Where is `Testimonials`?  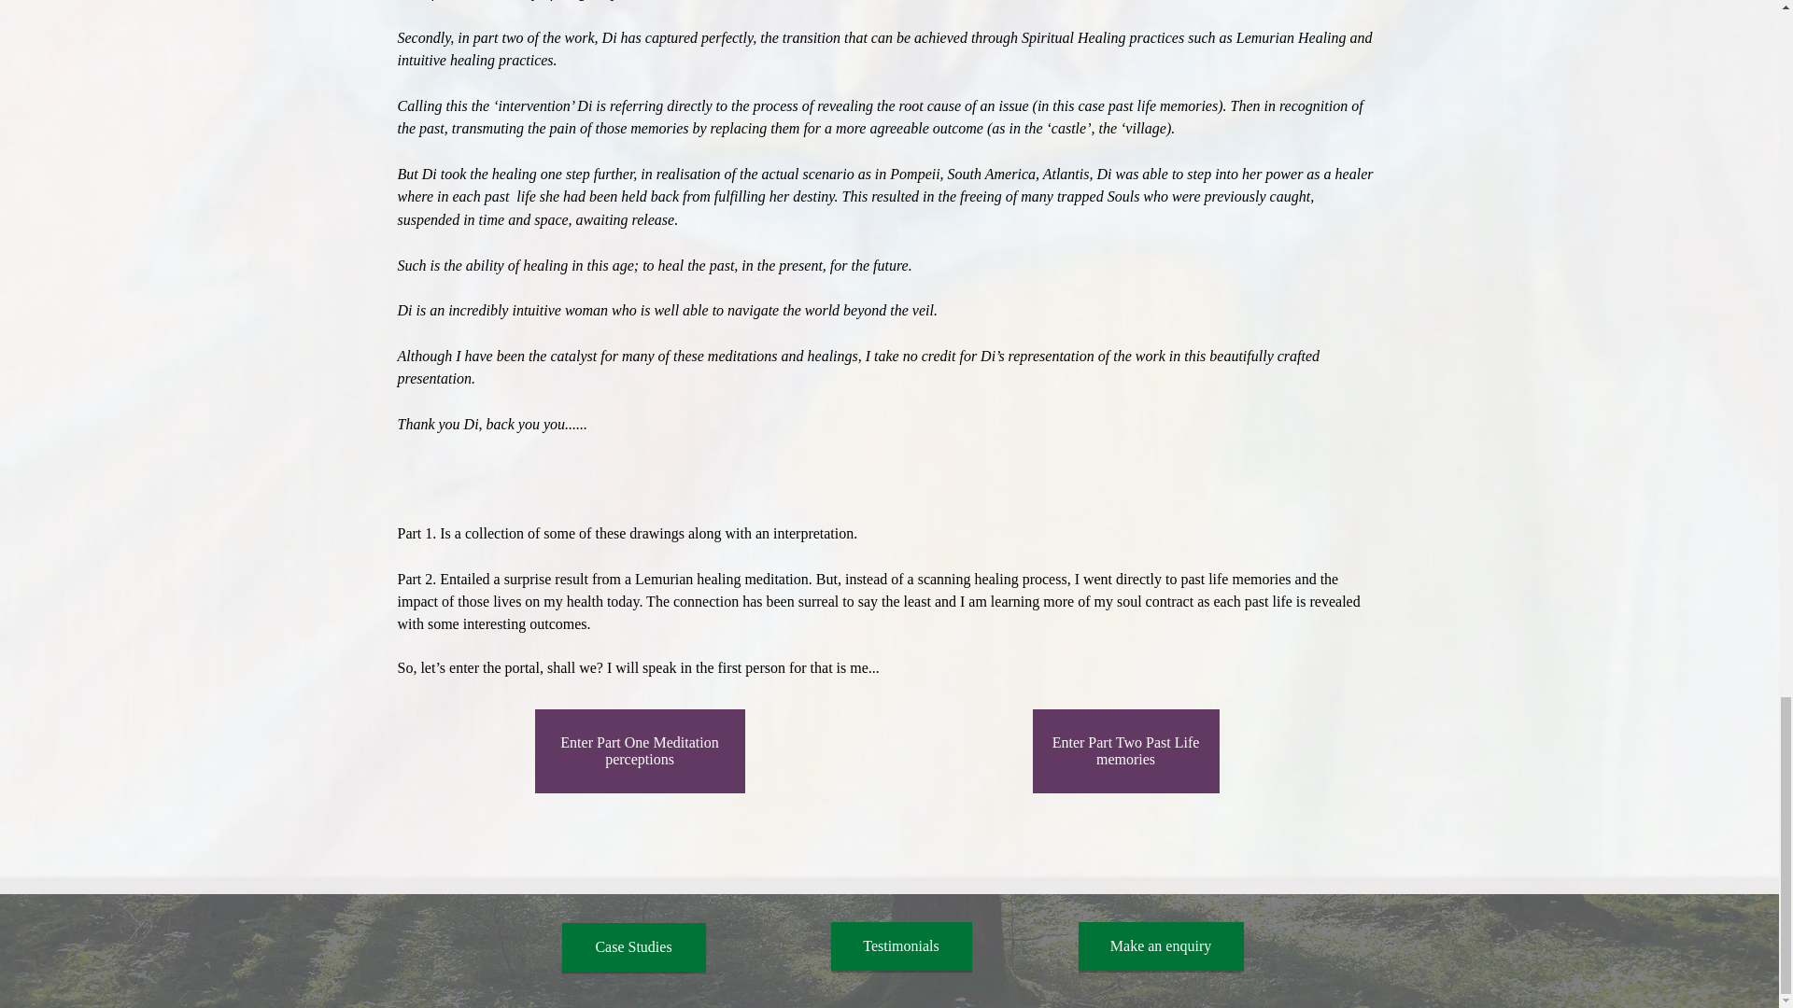 Testimonials is located at coordinates (901, 946).